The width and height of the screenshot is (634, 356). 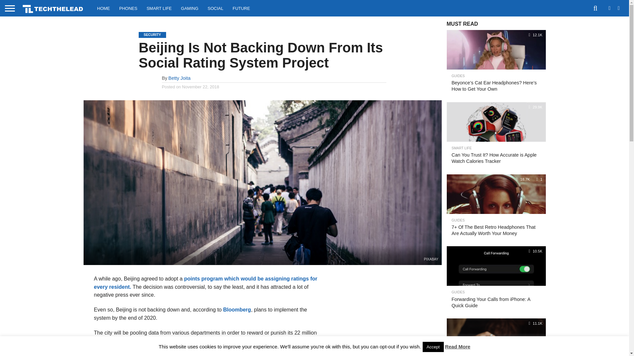 I want to click on HOME, so click(x=104, y=8).